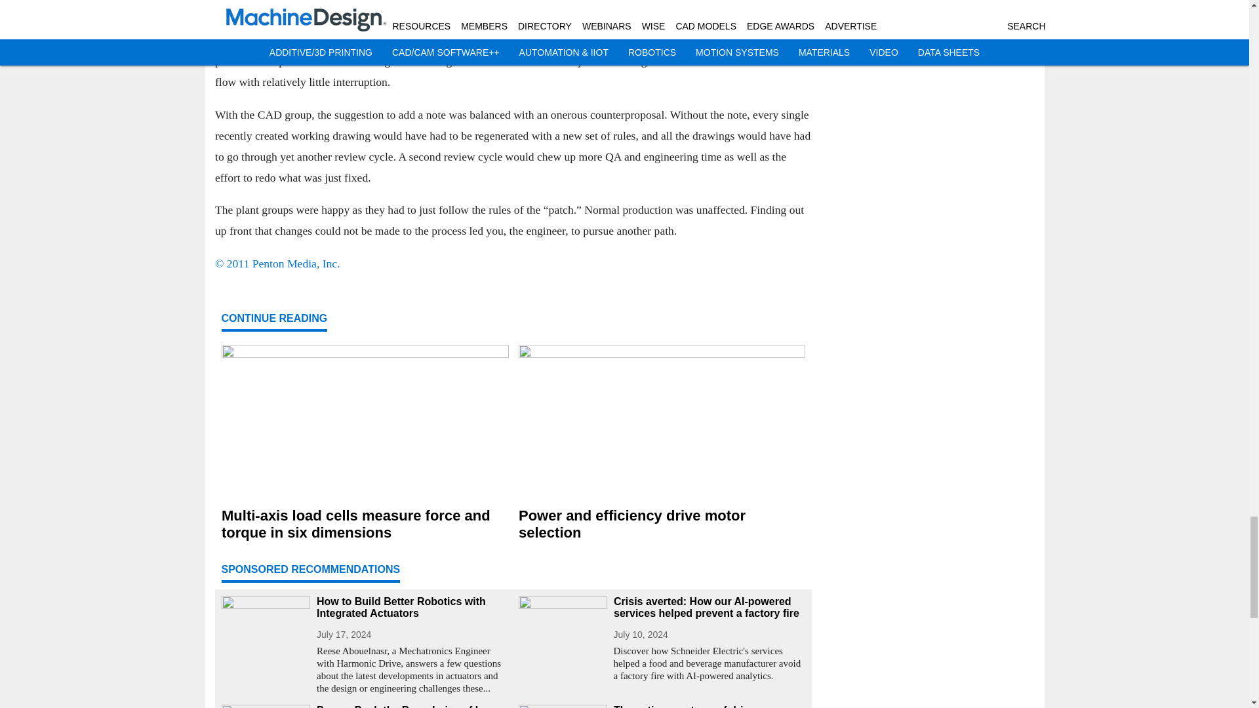 This screenshot has width=1259, height=708. Describe the element at coordinates (709, 706) in the screenshot. I see `The entire spectrum of drive technology` at that location.